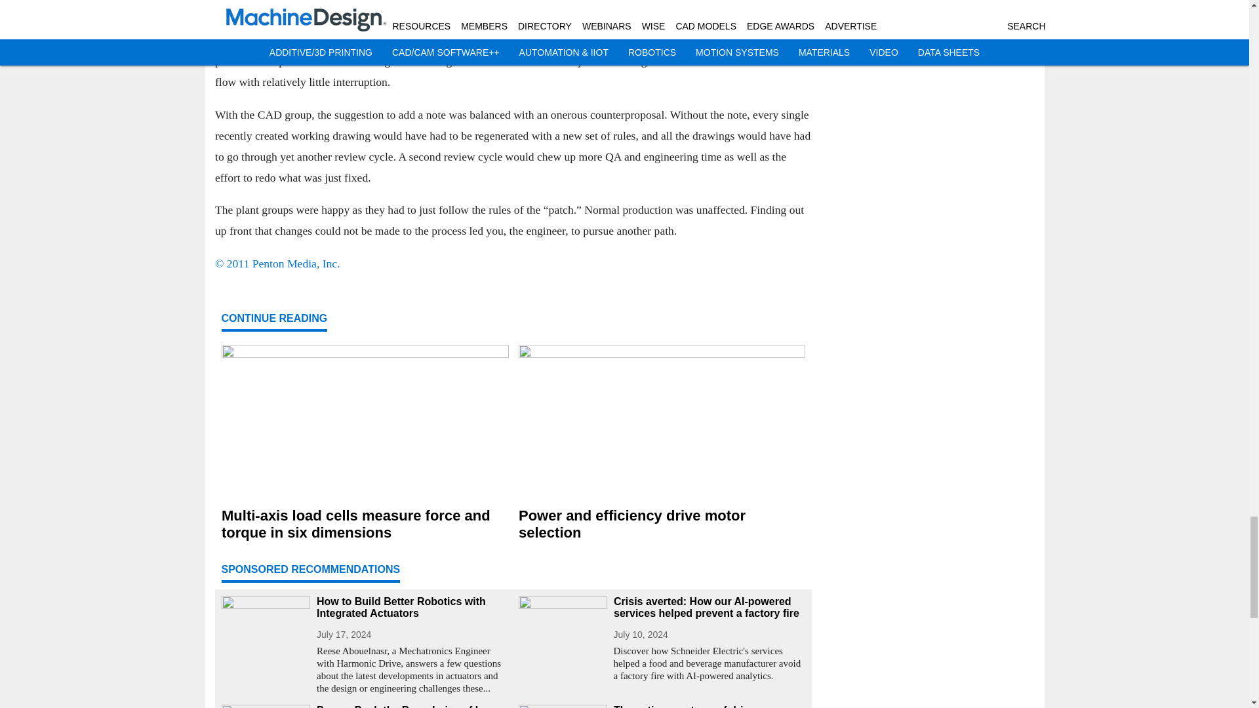 This screenshot has width=1259, height=708. Describe the element at coordinates (709, 706) in the screenshot. I see `The entire spectrum of drive technology` at that location.